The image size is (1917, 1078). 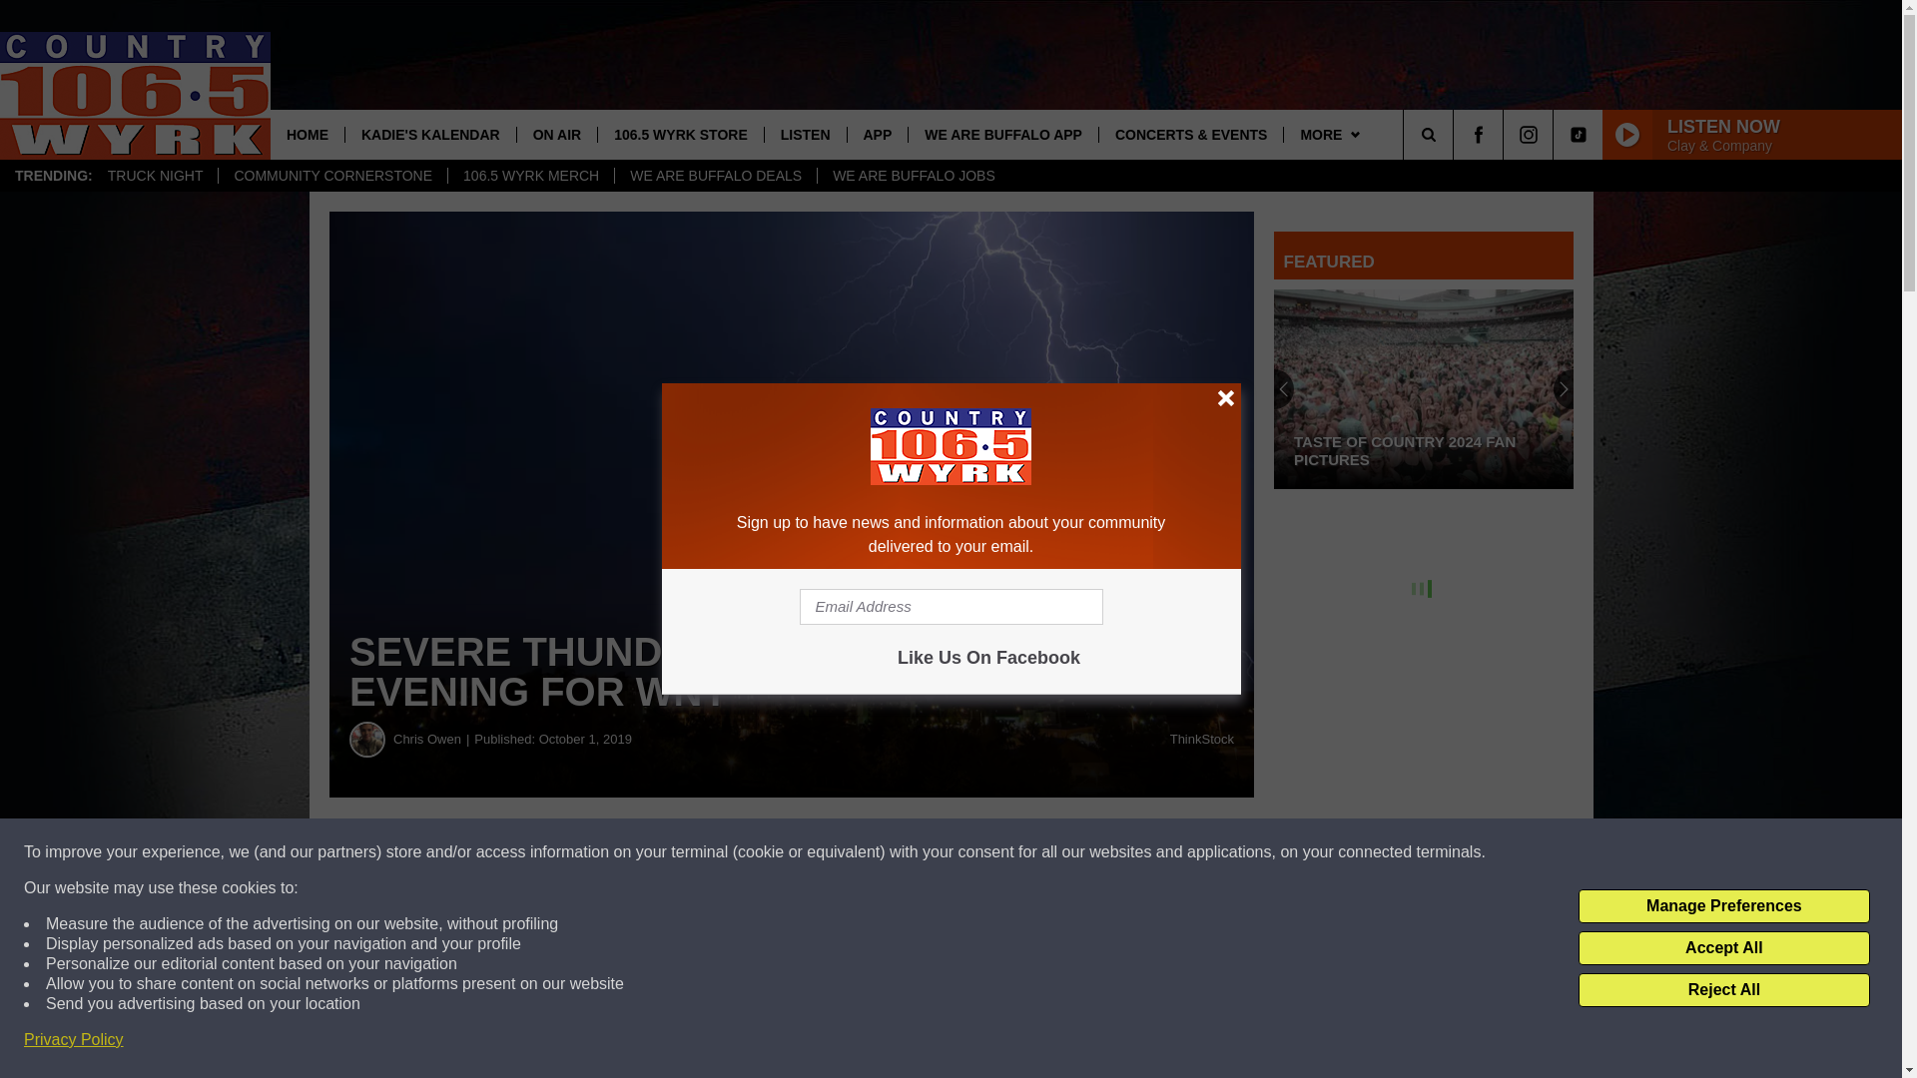 What do you see at coordinates (1723, 990) in the screenshot?
I see `Reject All` at bounding box center [1723, 990].